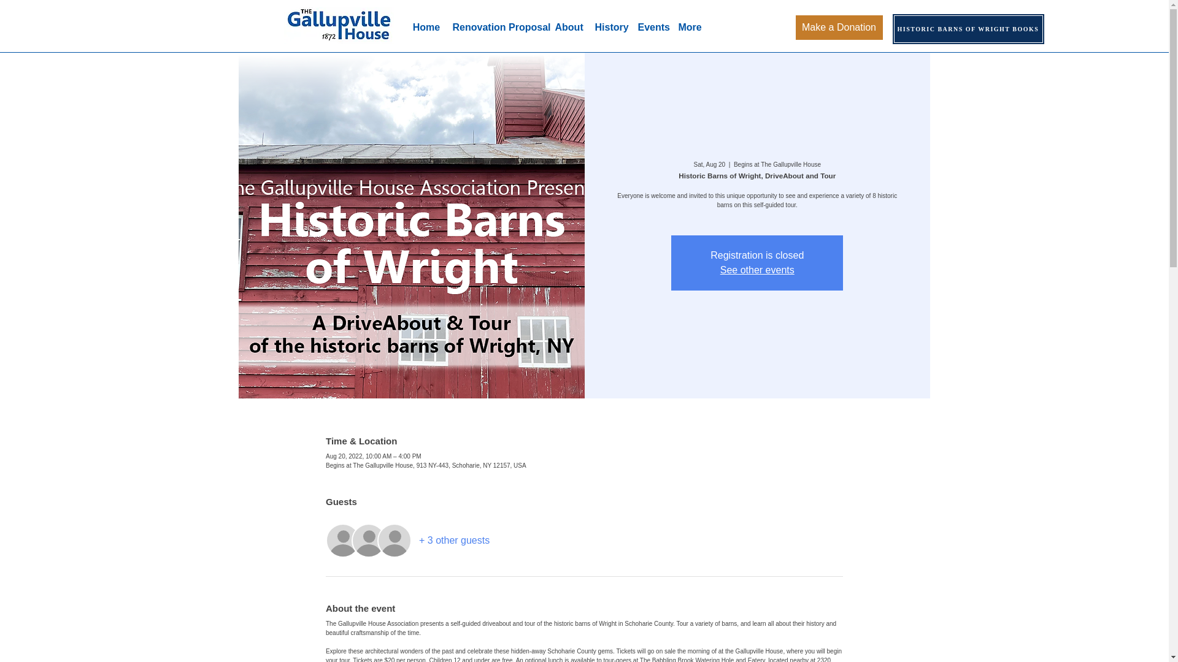  What do you see at coordinates (844, 26) in the screenshot?
I see `Log In` at bounding box center [844, 26].